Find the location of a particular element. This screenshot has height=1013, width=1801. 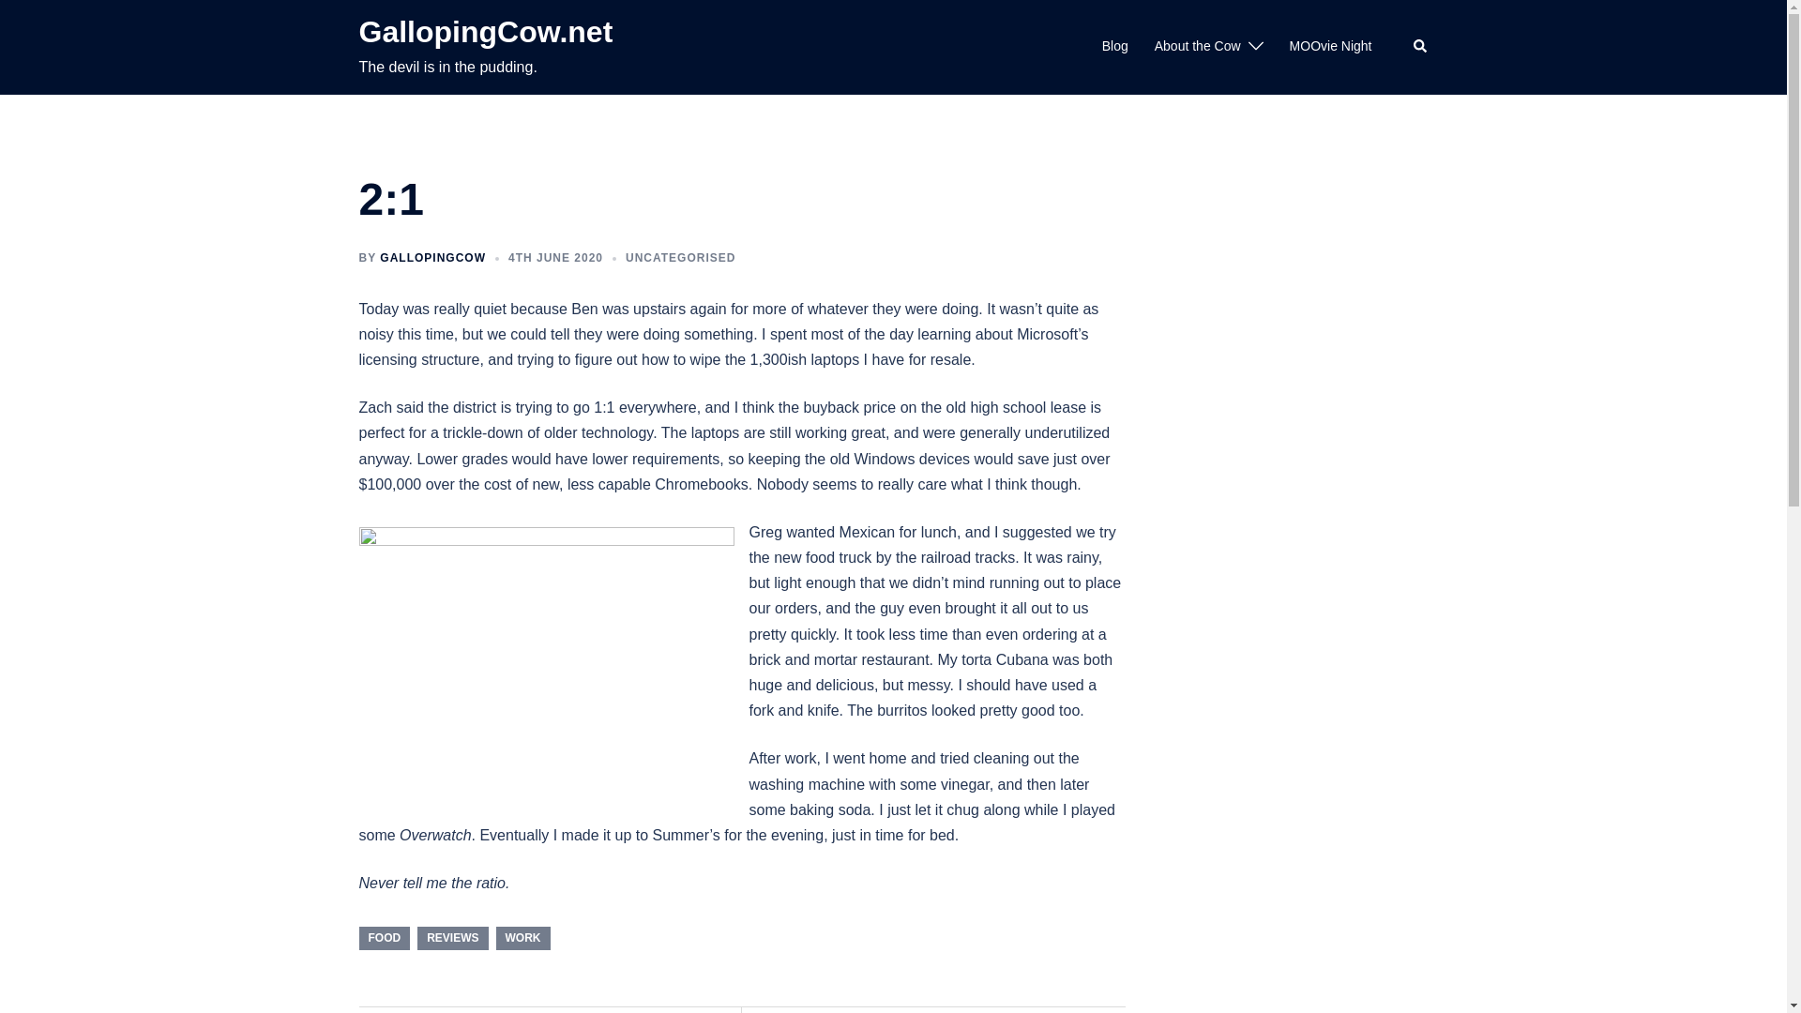

Search is located at coordinates (1420, 47).